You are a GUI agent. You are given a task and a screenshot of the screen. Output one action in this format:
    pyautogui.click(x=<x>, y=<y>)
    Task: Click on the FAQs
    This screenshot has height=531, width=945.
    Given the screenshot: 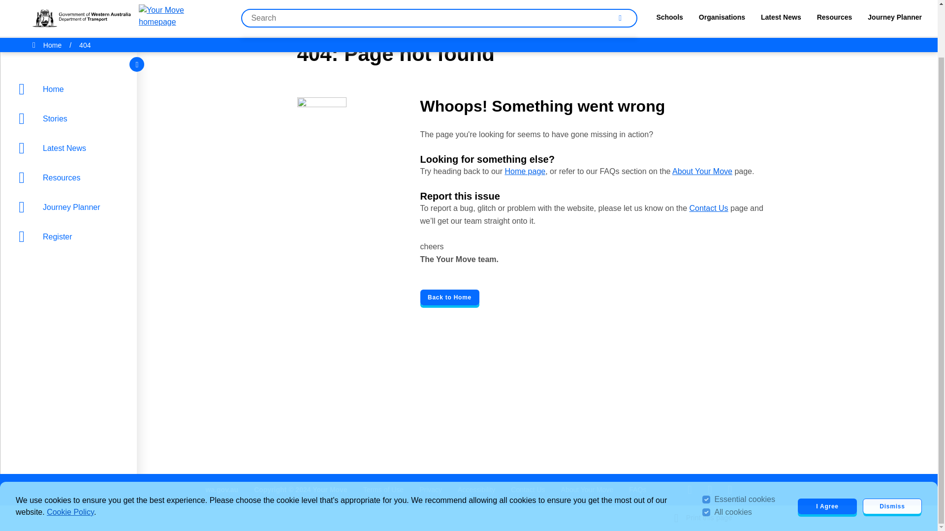 What is the action you would take?
    pyautogui.click(x=638, y=489)
    